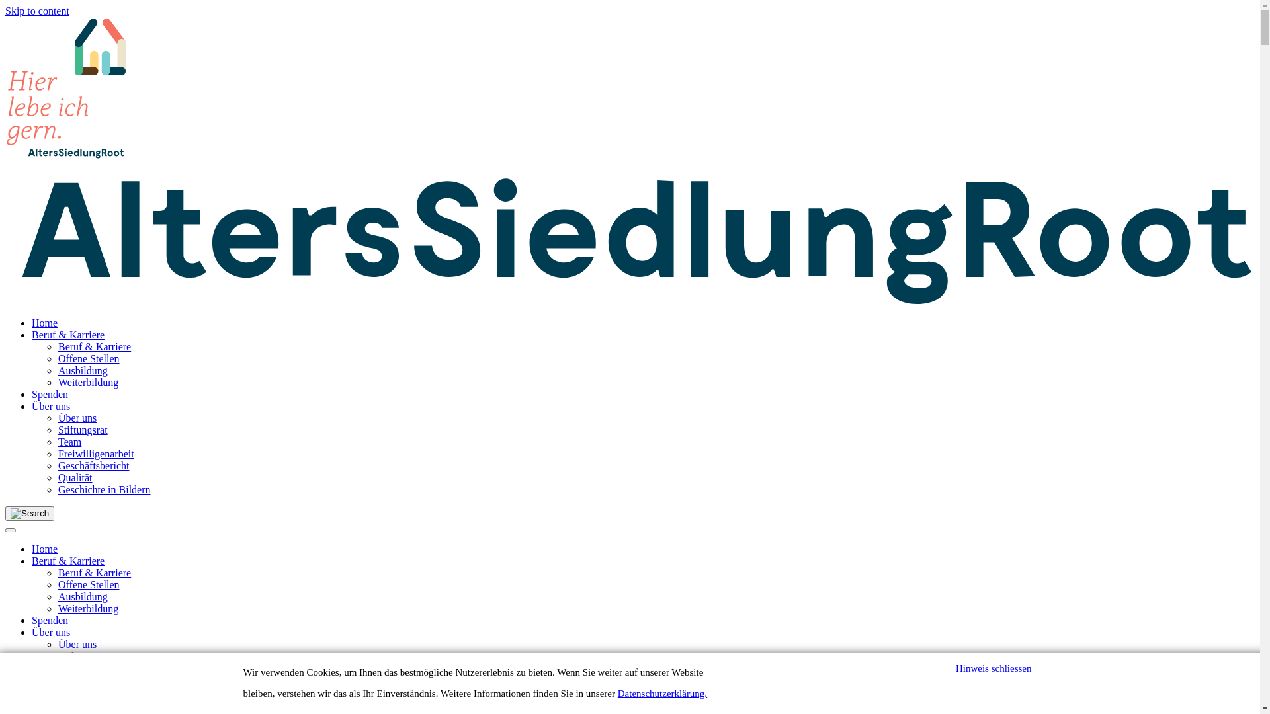 This screenshot has height=714, width=1270. What do you see at coordinates (68, 335) in the screenshot?
I see `Beruf & Karriere` at bounding box center [68, 335].